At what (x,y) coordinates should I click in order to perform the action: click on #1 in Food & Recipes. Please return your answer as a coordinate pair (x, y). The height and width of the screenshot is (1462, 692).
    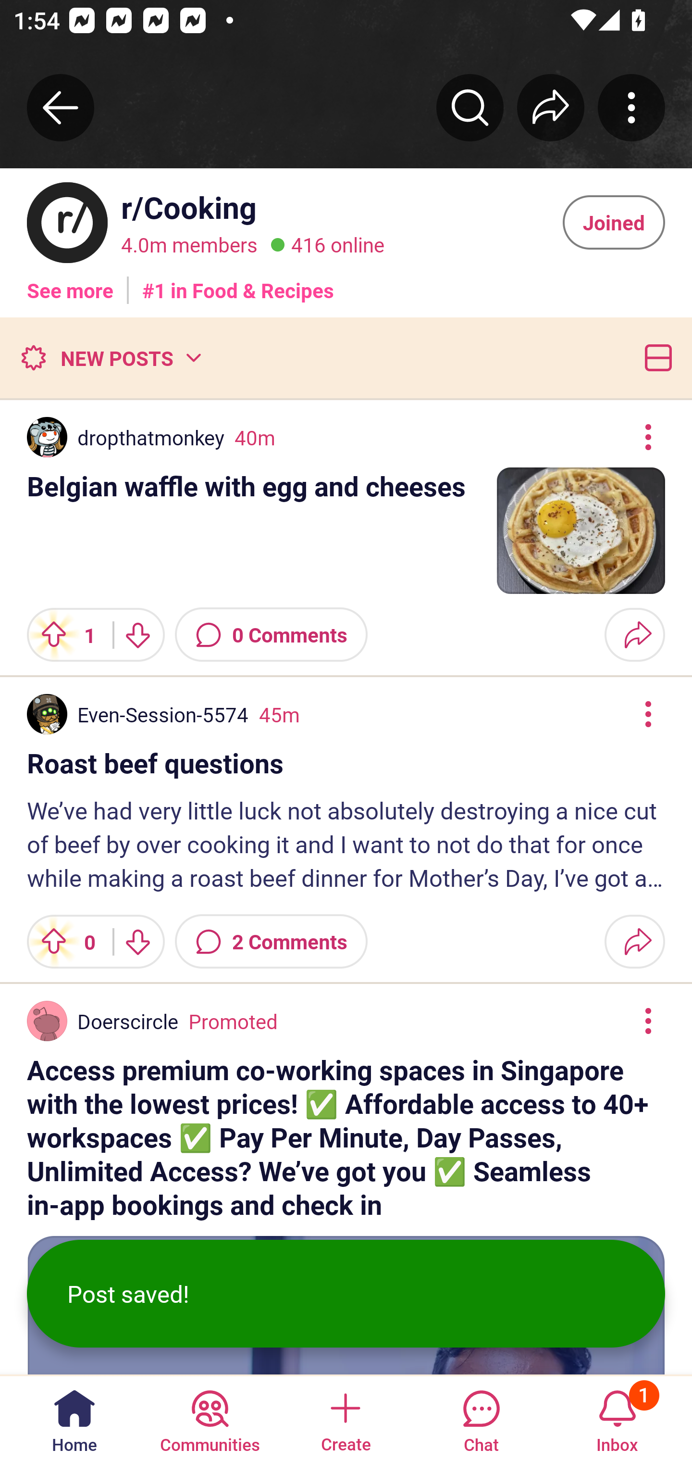
    Looking at the image, I should click on (238, 283).